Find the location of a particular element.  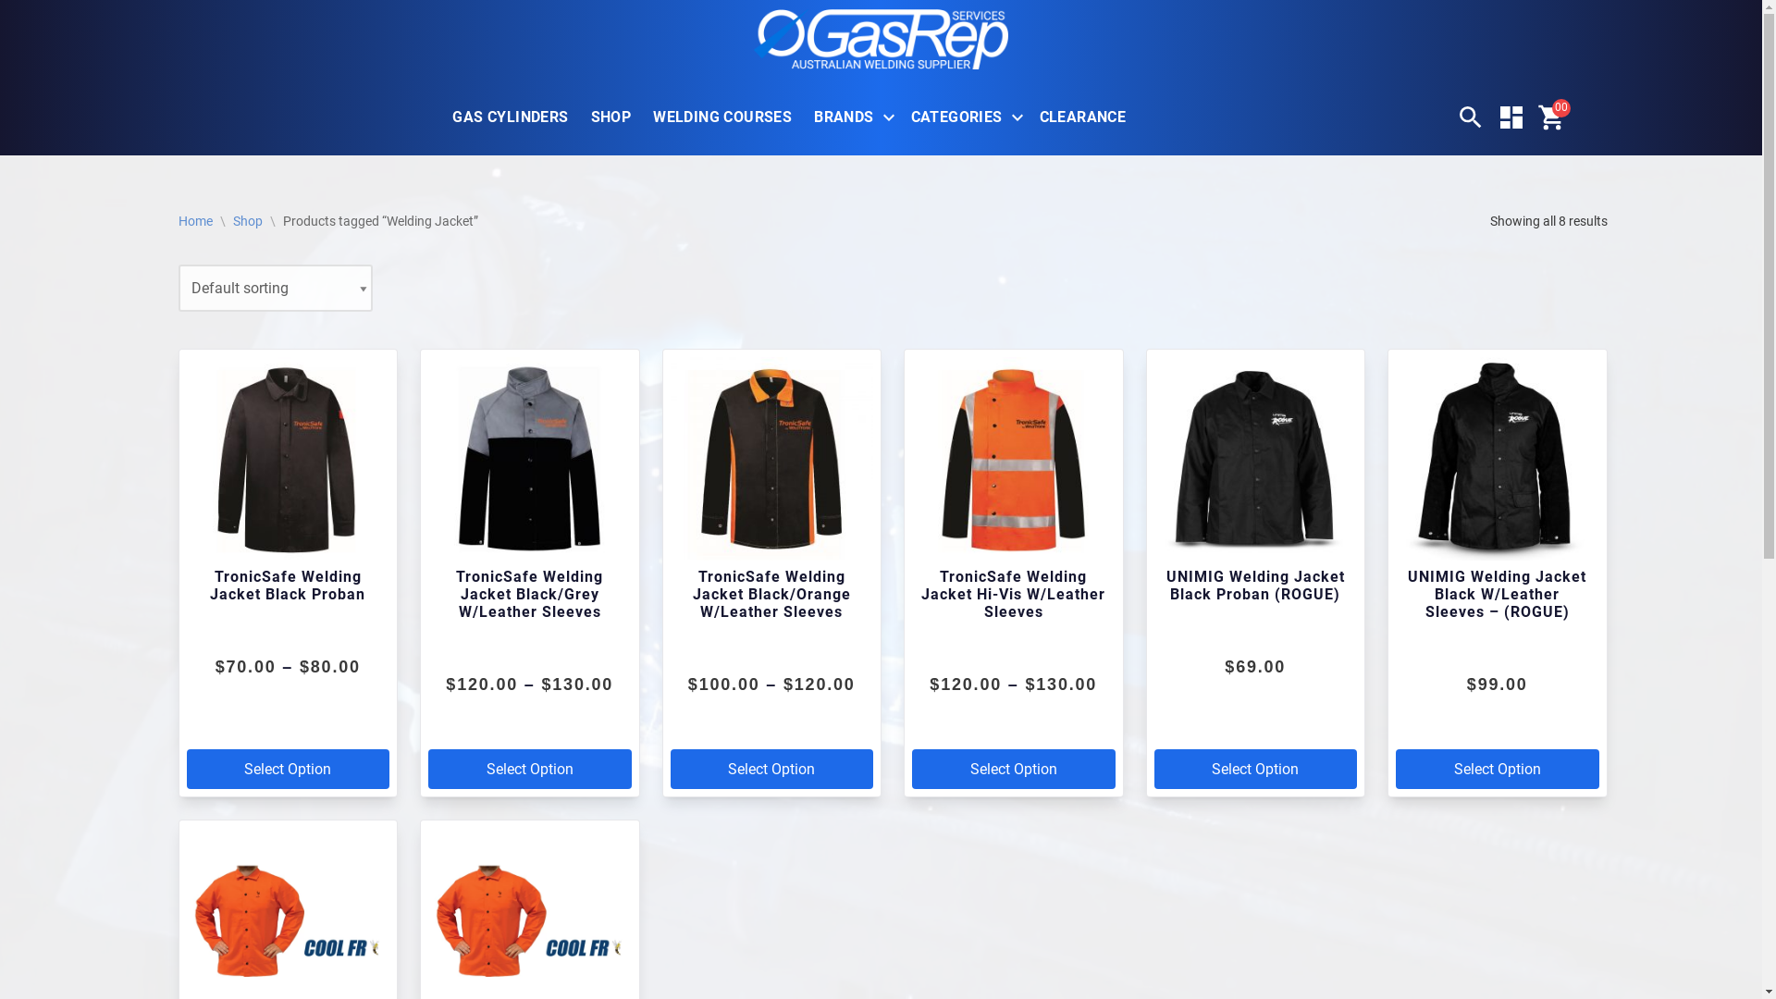

CLEARANCE is located at coordinates (1083, 117).